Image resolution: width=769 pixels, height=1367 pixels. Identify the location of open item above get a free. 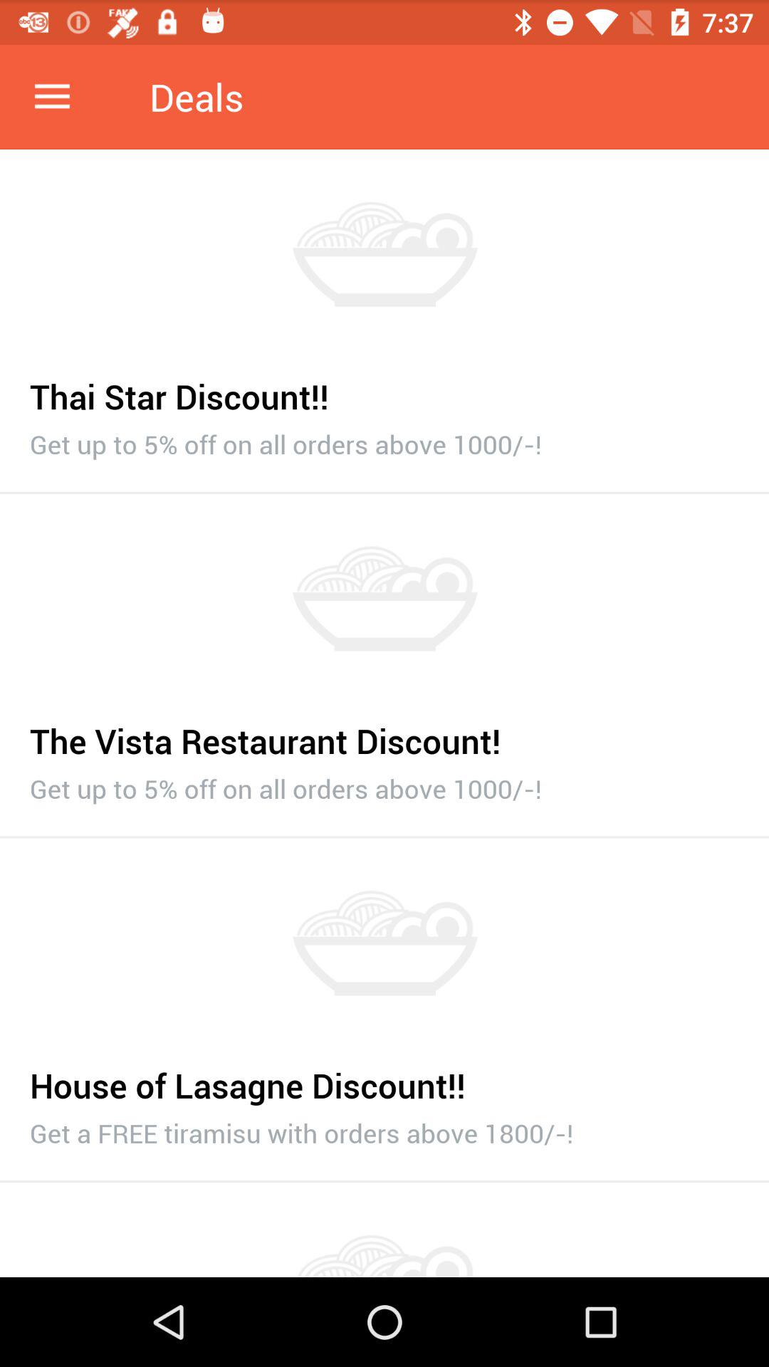
(384, 1078).